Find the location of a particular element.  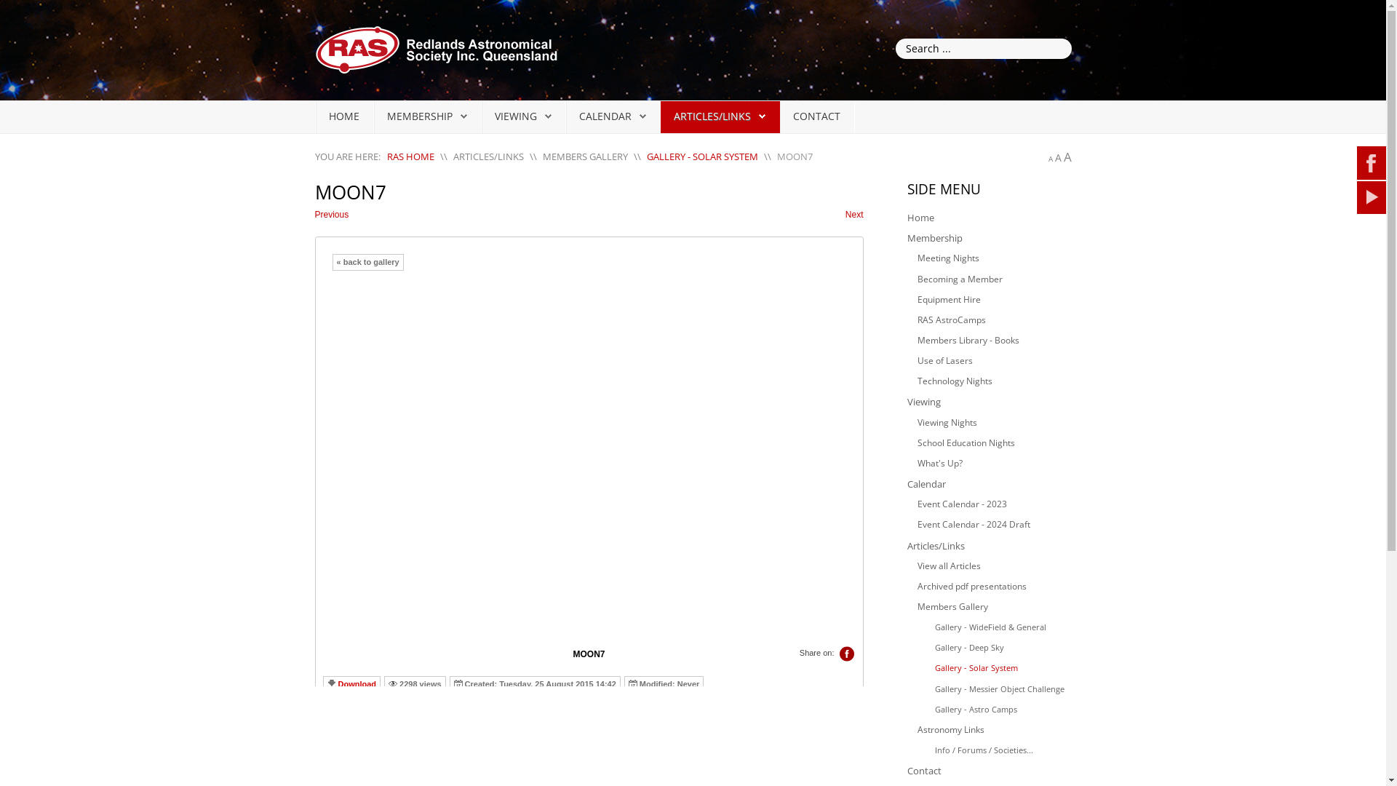

VIEWING is located at coordinates (516, 116).